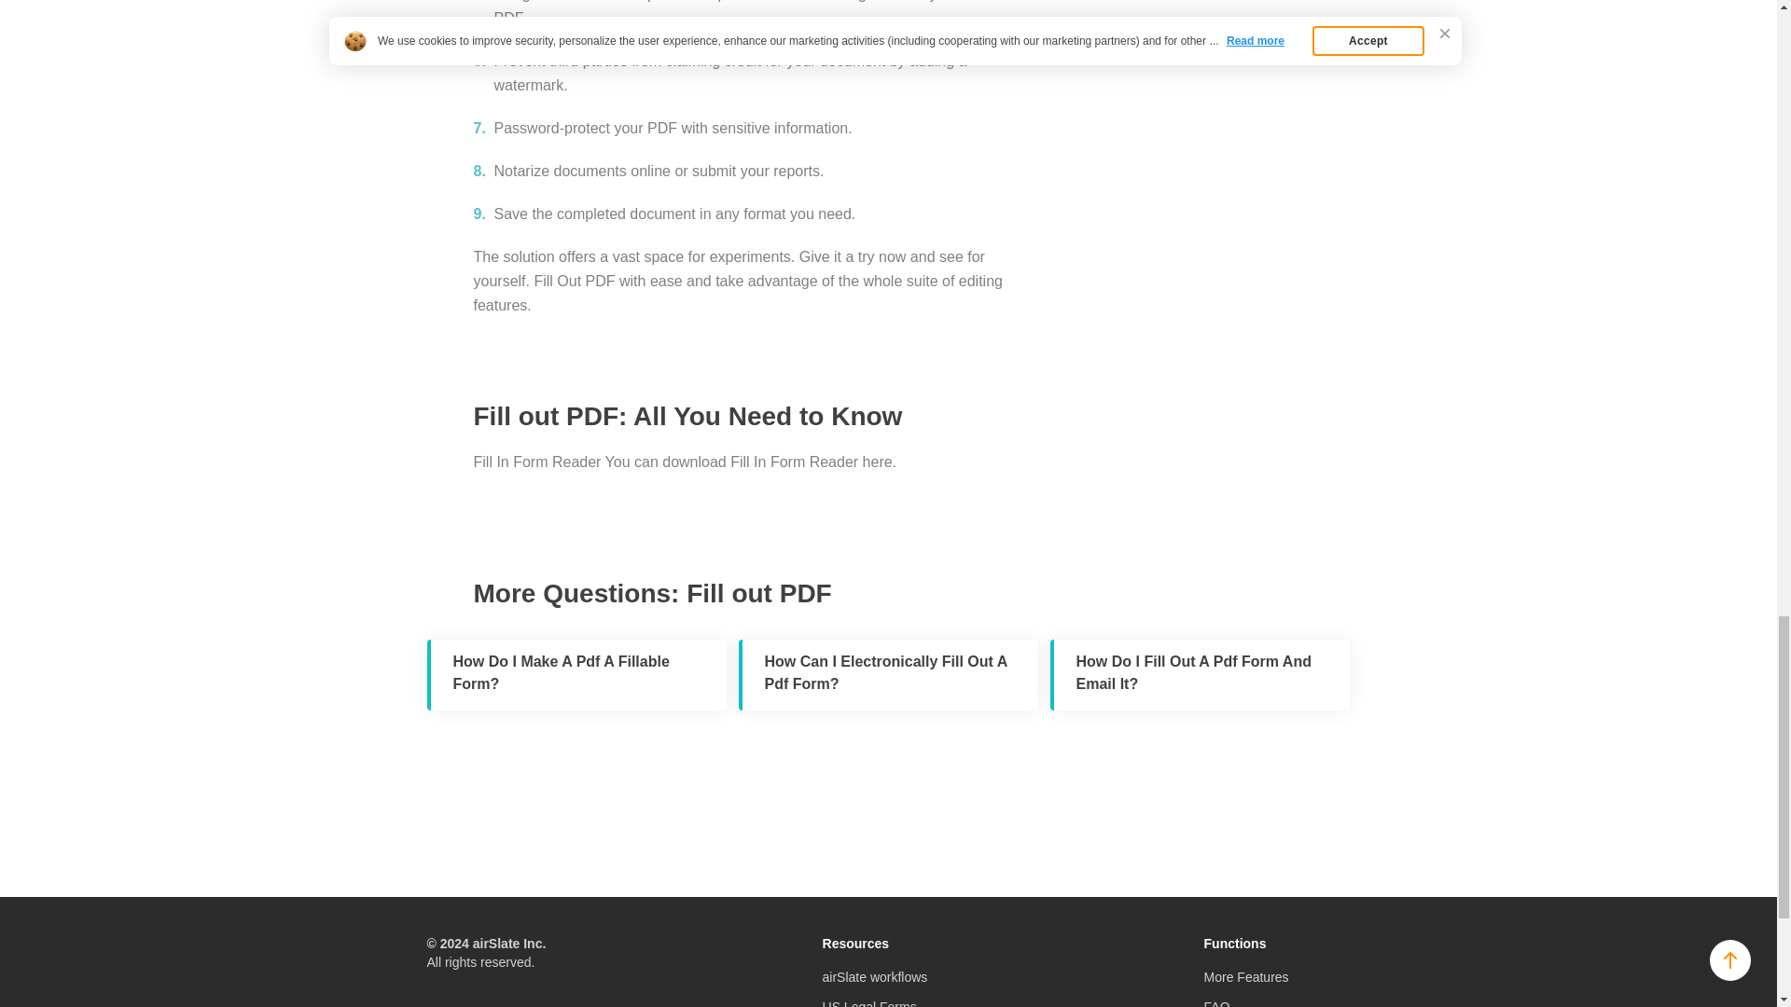 The image size is (1791, 1007). I want to click on US Legal Forms, so click(869, 1003).